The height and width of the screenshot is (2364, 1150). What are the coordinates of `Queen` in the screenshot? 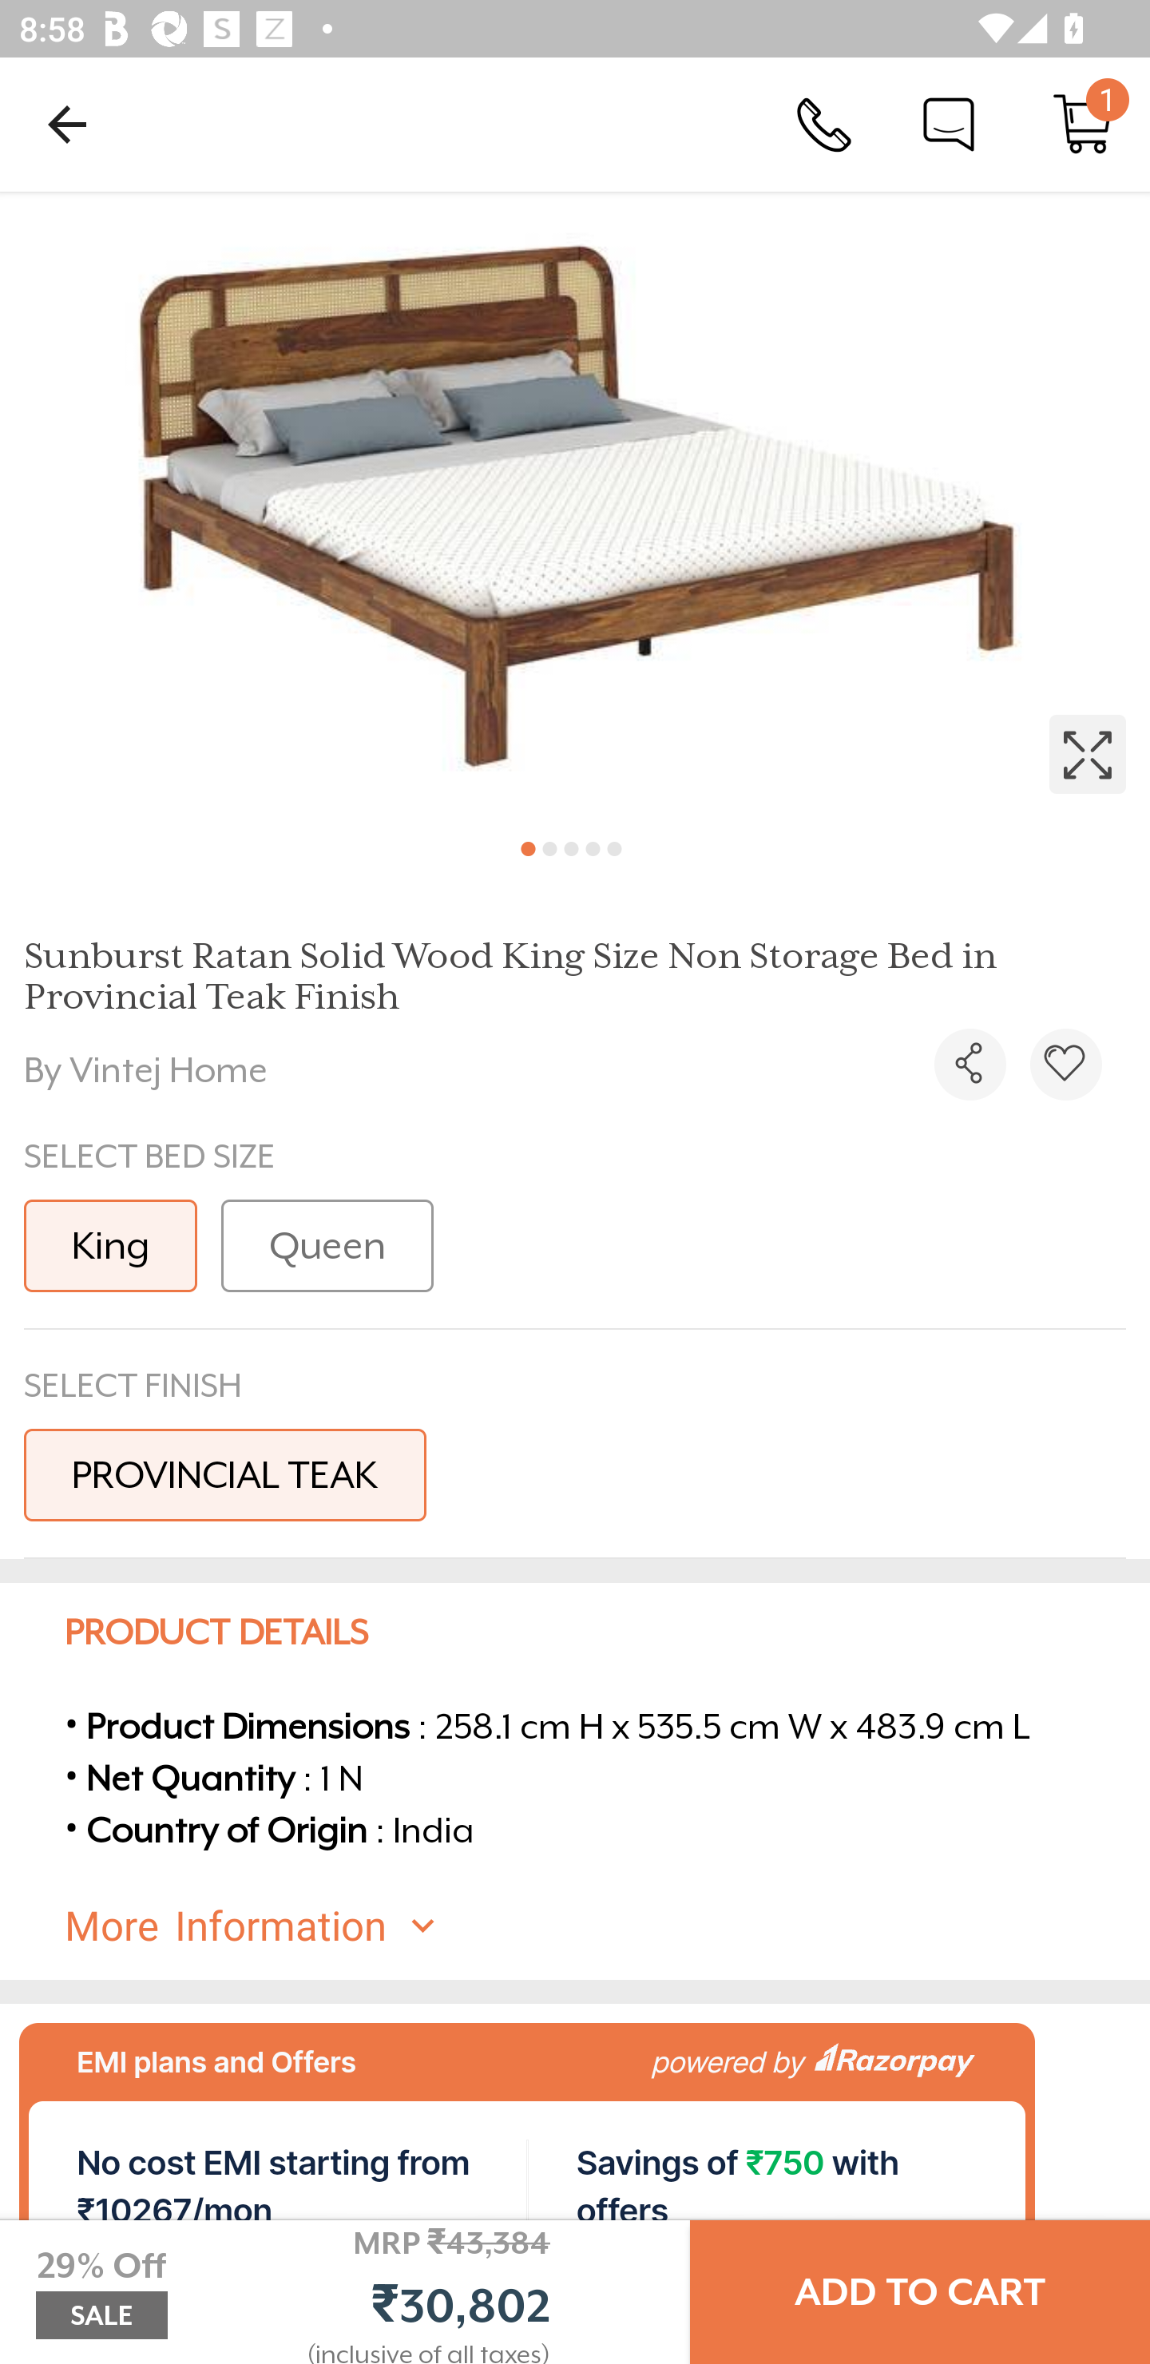 It's located at (327, 1246).